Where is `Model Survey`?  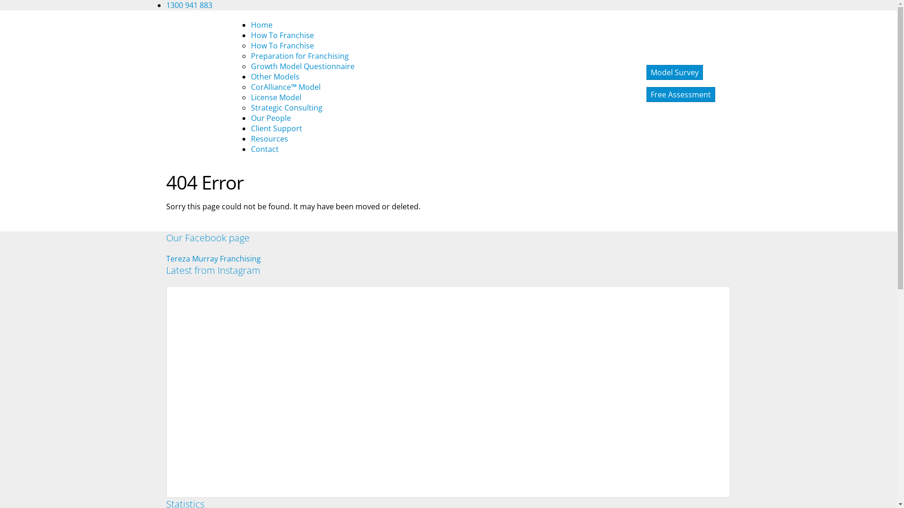
Model Survey is located at coordinates (674, 72).